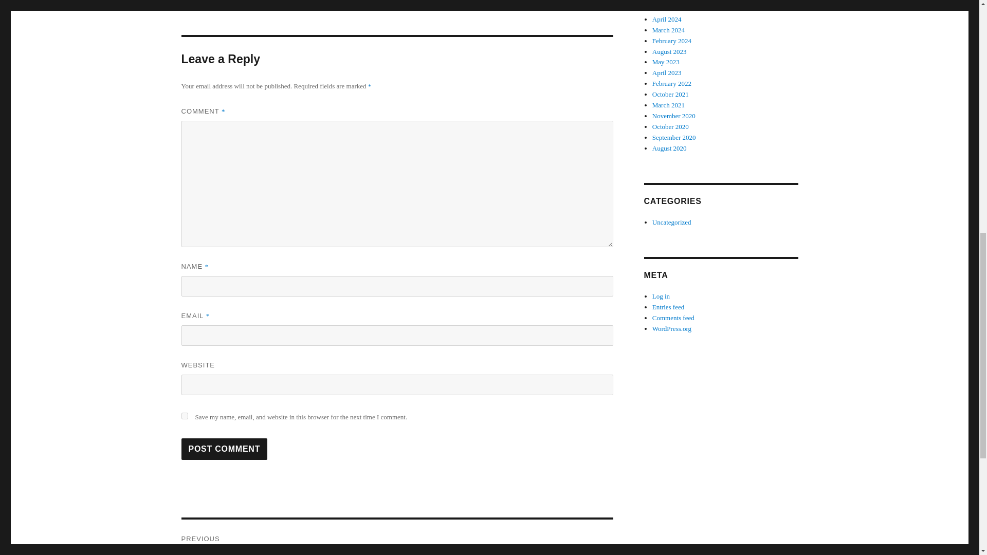  I want to click on July 2024, so click(665, 1).